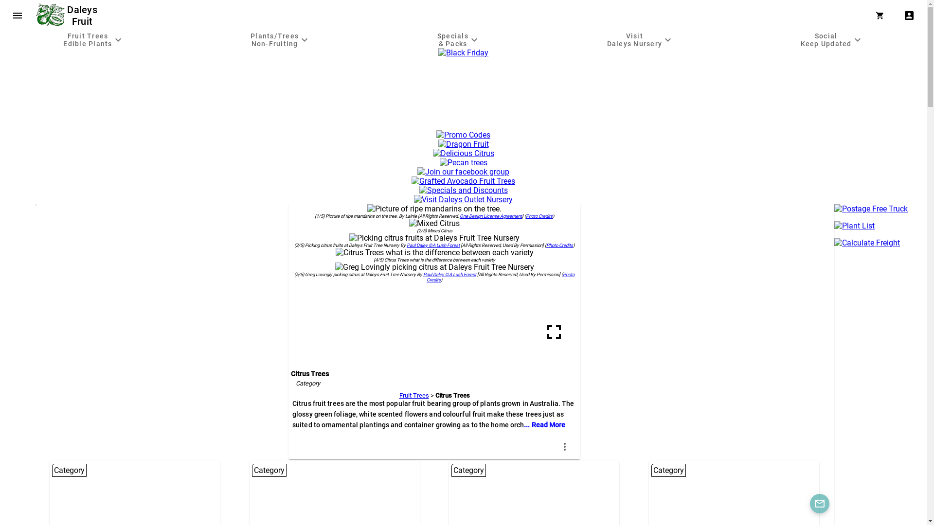  What do you see at coordinates (18, 16) in the screenshot?
I see `menu` at bounding box center [18, 16].